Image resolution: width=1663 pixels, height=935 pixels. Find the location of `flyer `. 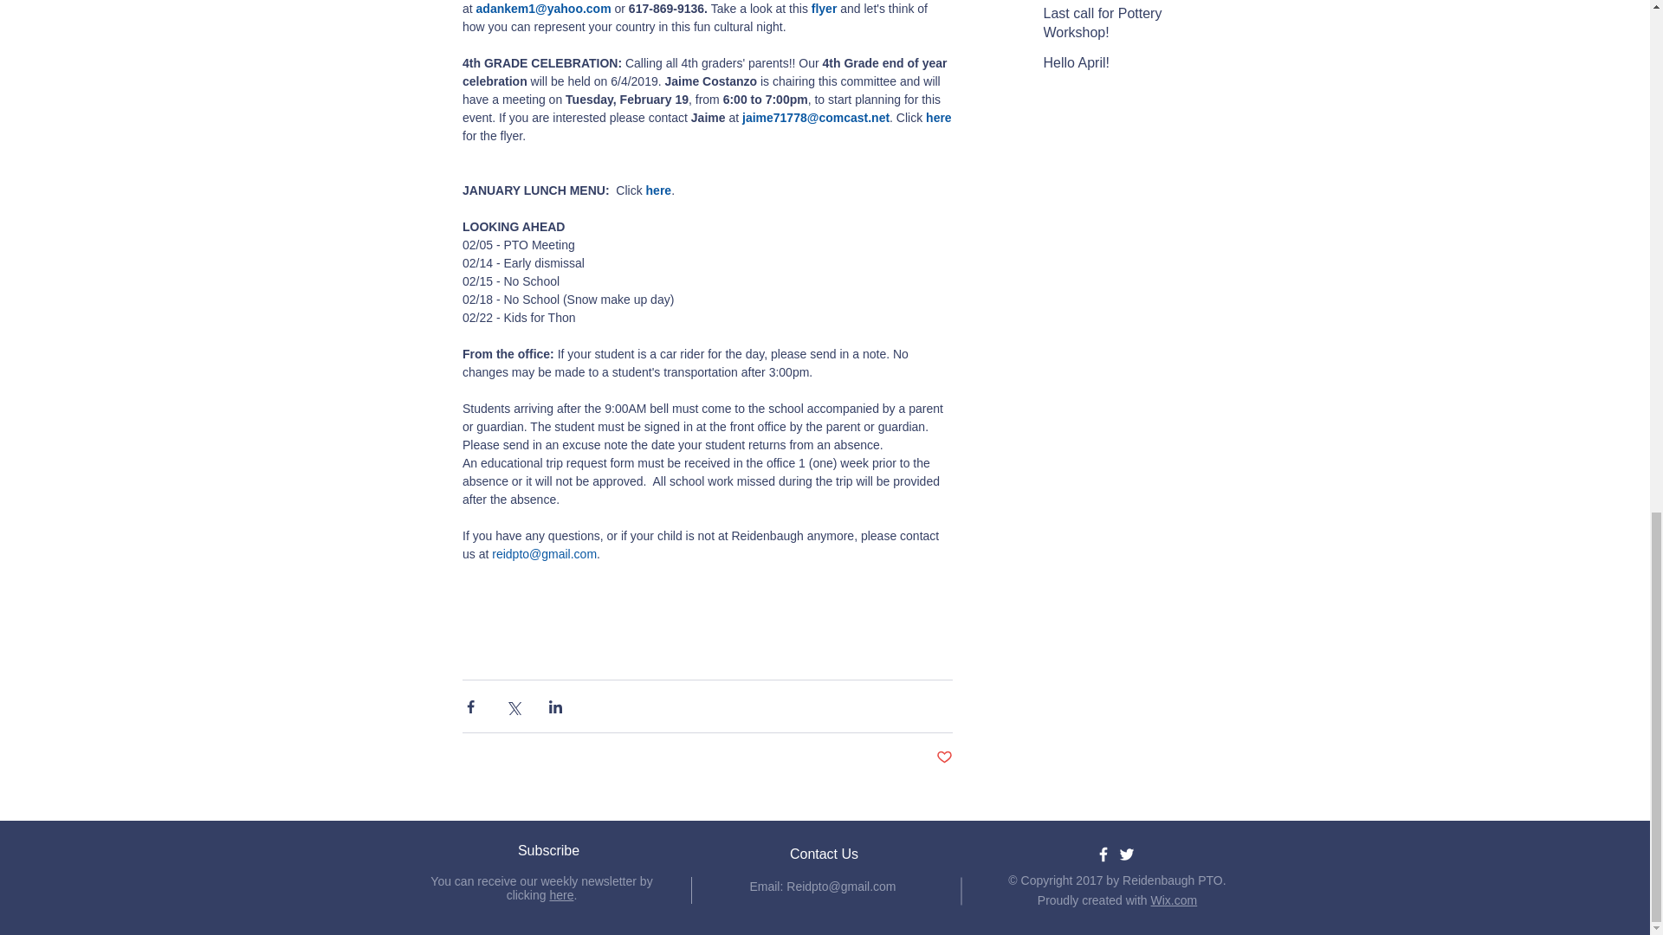

flyer  is located at coordinates (825, 9).